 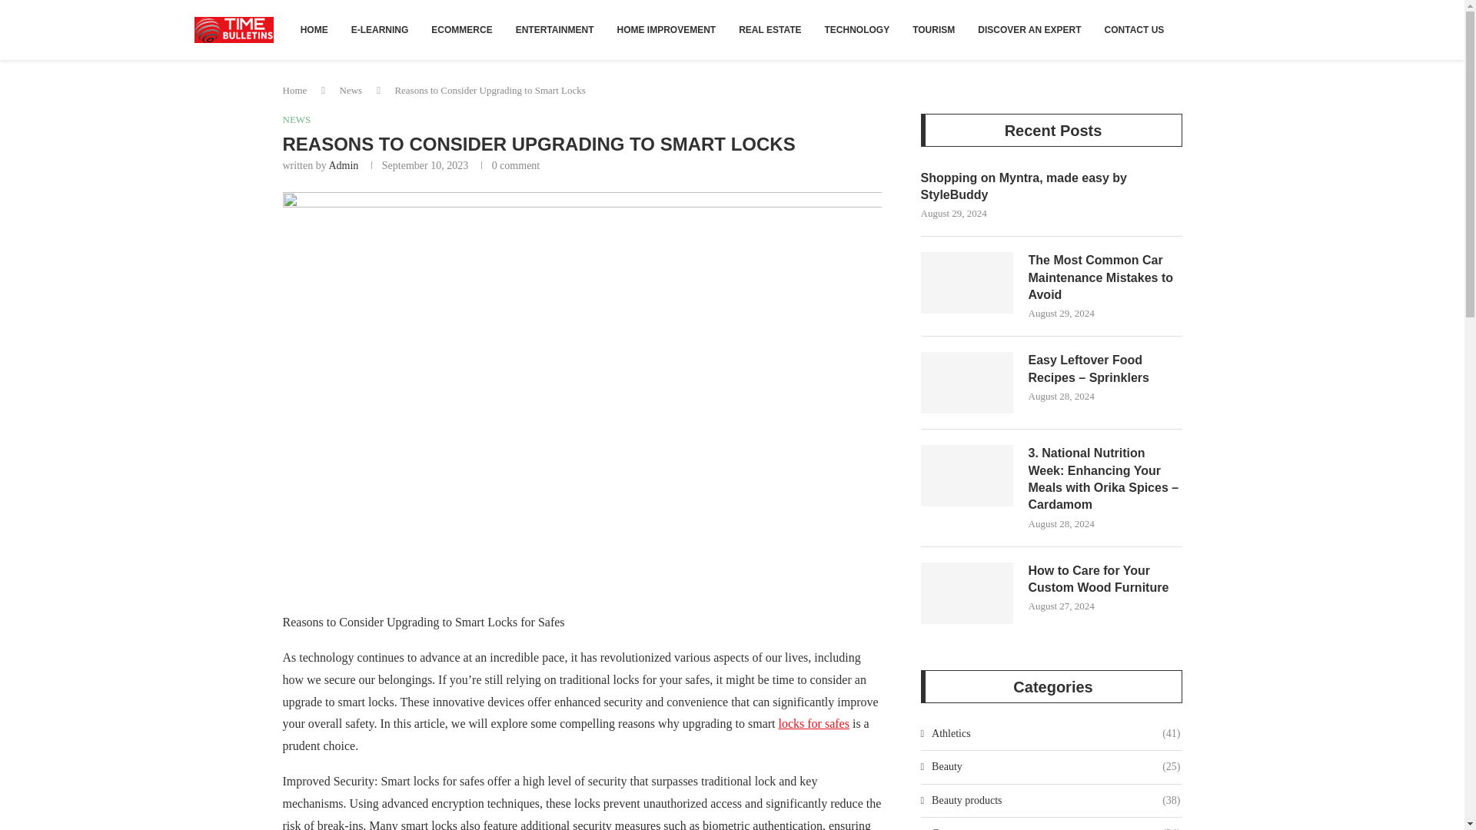 What do you see at coordinates (1029, 29) in the screenshot?
I see `DISCOVER AN EXPERT` at bounding box center [1029, 29].